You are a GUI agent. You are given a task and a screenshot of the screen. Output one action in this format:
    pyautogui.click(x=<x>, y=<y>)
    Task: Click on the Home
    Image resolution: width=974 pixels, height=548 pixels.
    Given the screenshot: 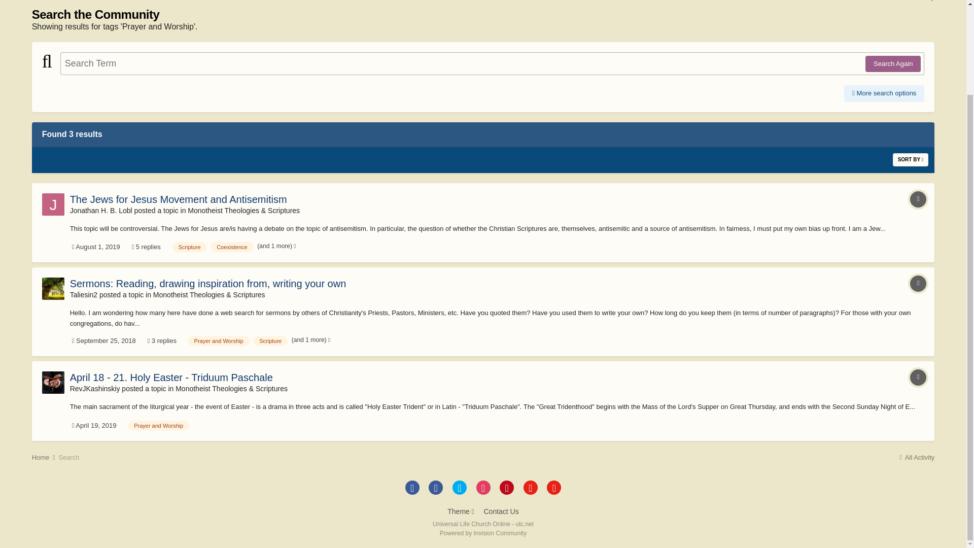 What is the action you would take?
    pyautogui.click(x=44, y=1)
    